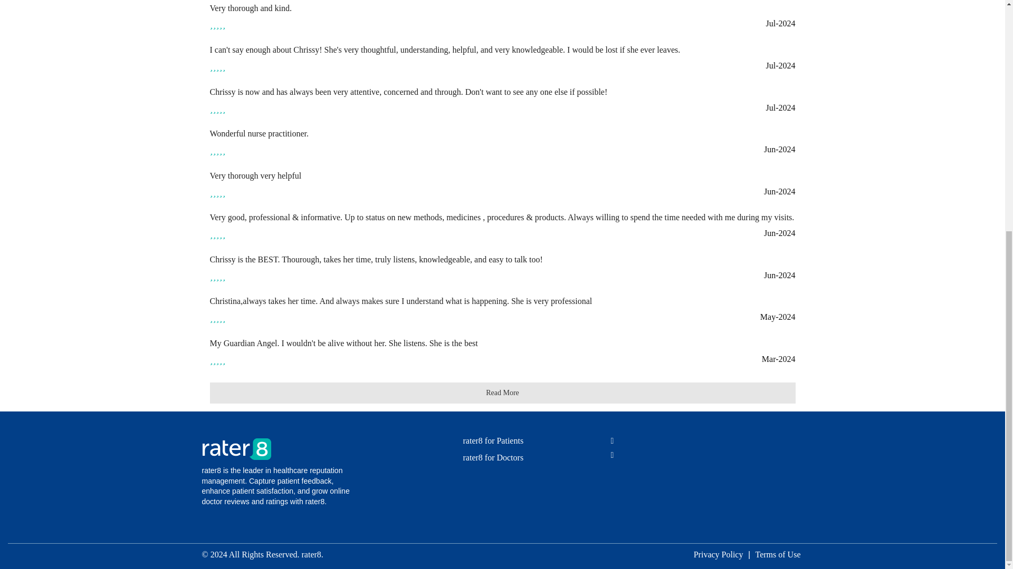 The image size is (1013, 569). Describe the element at coordinates (493, 440) in the screenshot. I see `rater8 for Patients` at that location.